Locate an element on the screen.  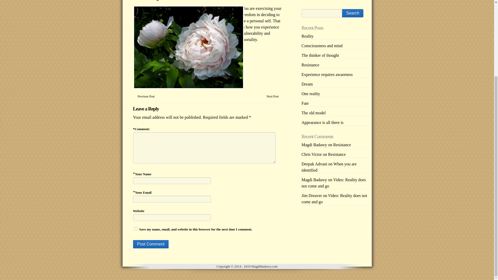
The thinker of thought is located at coordinates (320, 55).